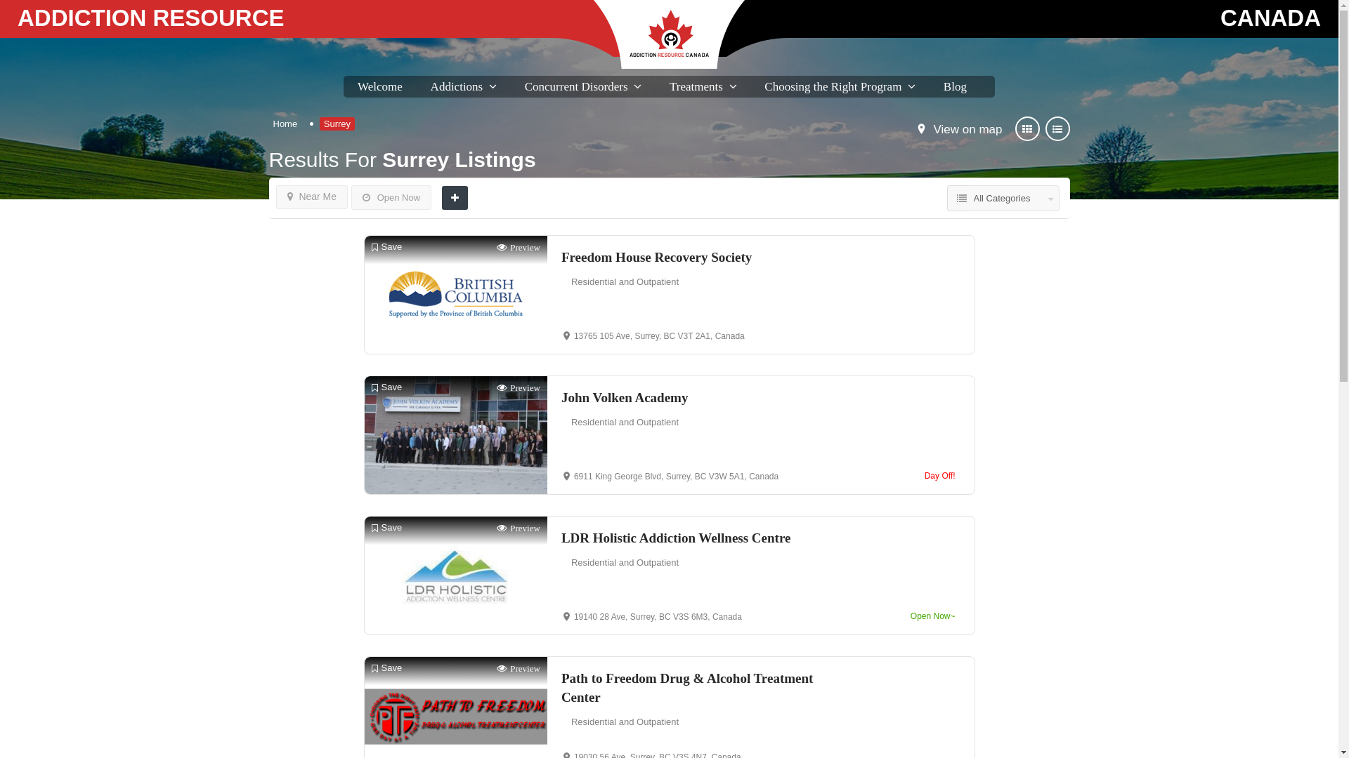 The width and height of the screenshot is (1349, 758). What do you see at coordinates (625, 282) in the screenshot?
I see `Residential and Outpatient` at bounding box center [625, 282].